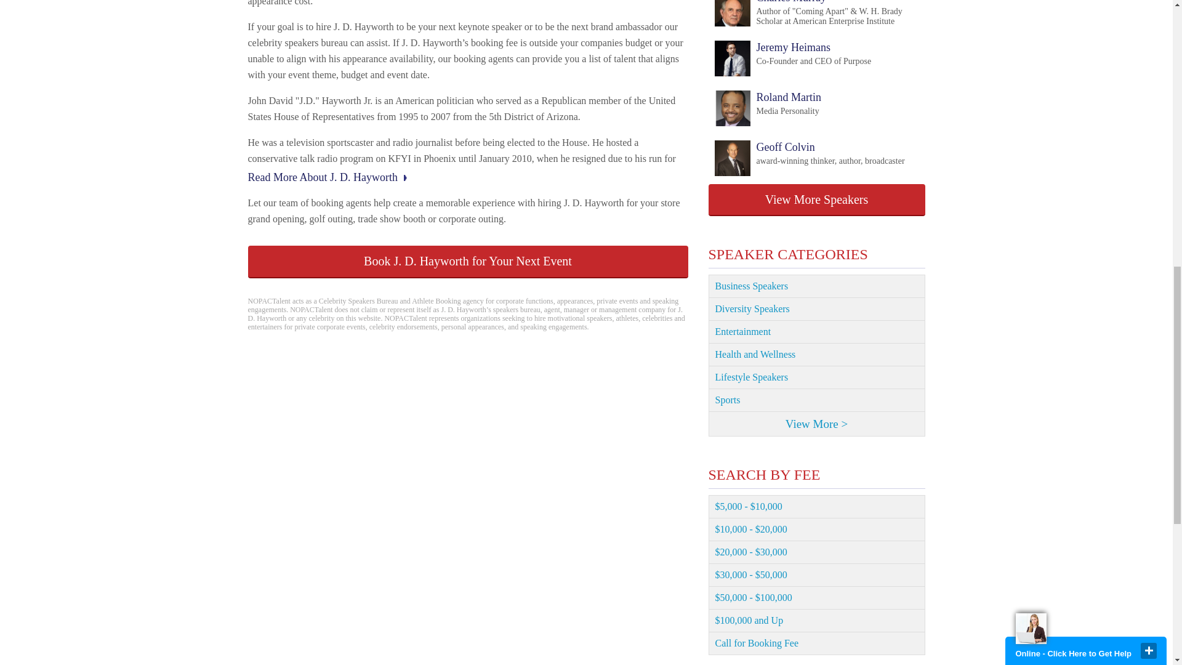 The image size is (1182, 665). Describe the element at coordinates (809, 159) in the screenshot. I see `Business Speakers` at that location.